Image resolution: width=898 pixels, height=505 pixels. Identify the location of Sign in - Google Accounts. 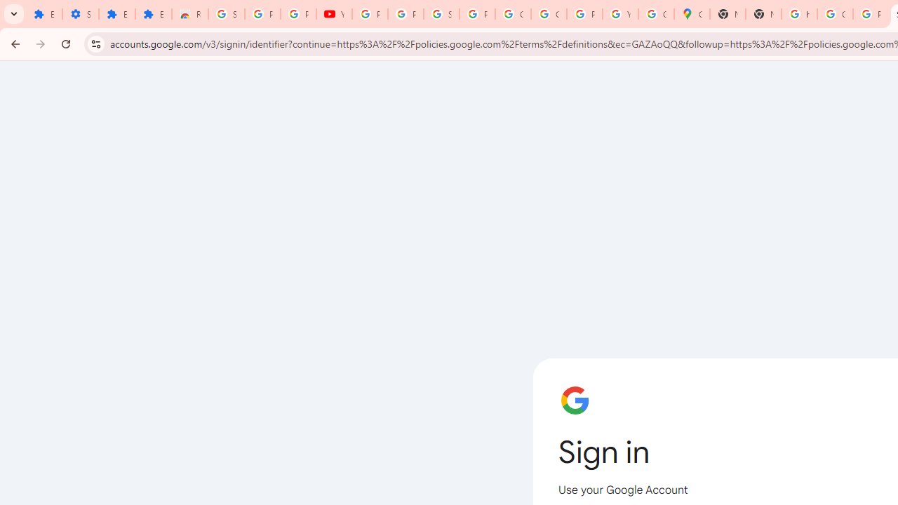
(227, 14).